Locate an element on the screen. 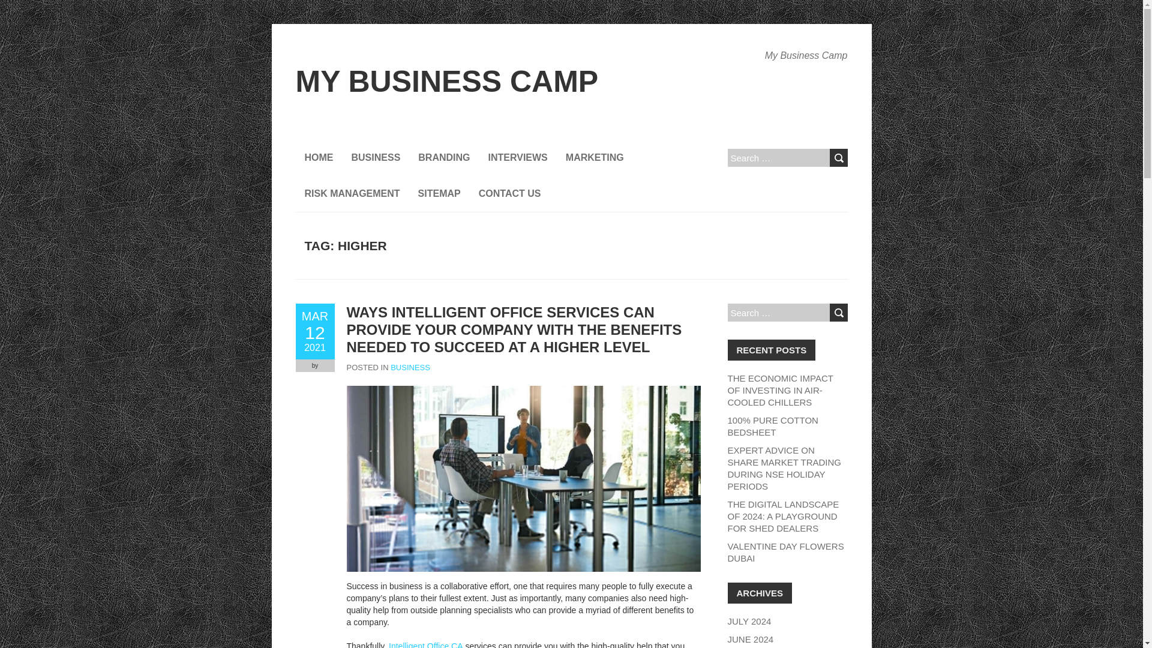 Image resolution: width=1152 pixels, height=648 pixels. CONTACT US is located at coordinates (510, 193).